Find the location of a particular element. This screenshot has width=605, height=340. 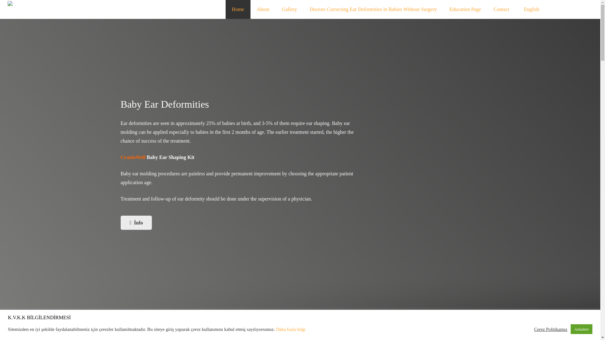

Home is located at coordinates (238, 9).